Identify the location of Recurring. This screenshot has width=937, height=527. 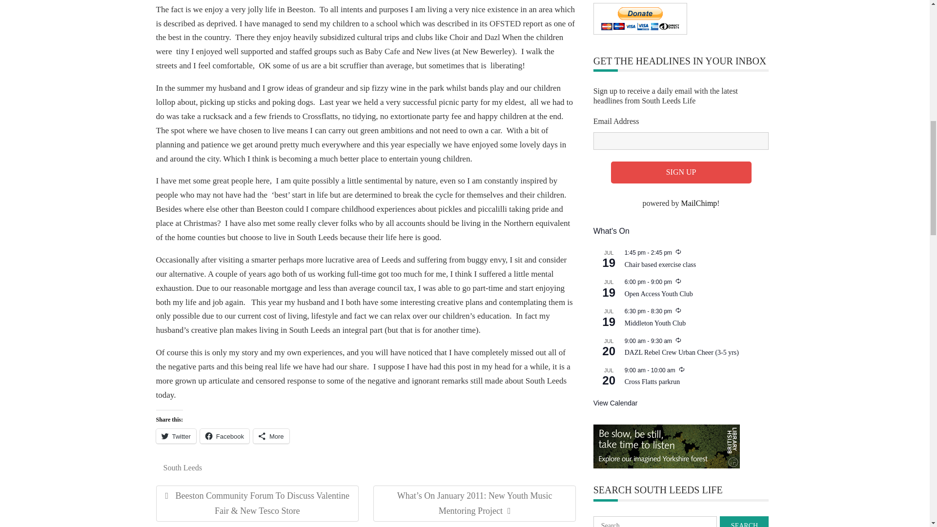
(678, 251).